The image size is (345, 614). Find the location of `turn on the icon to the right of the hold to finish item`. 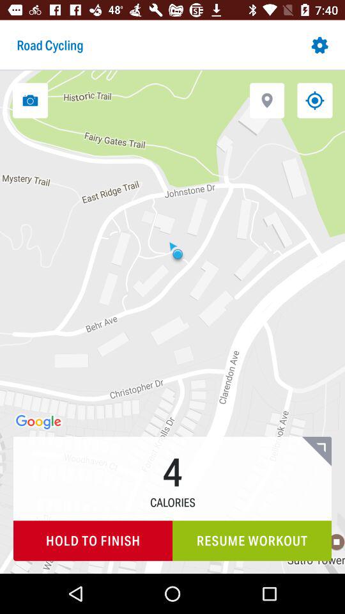

turn on the icon to the right of the hold to finish item is located at coordinates (252, 541).